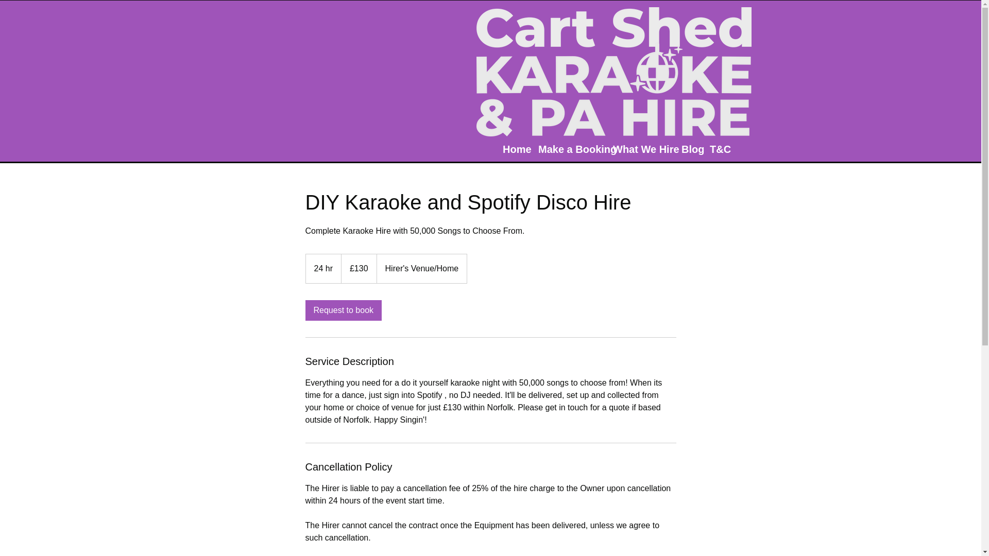 The image size is (989, 556). I want to click on What We Hire, so click(642, 148).